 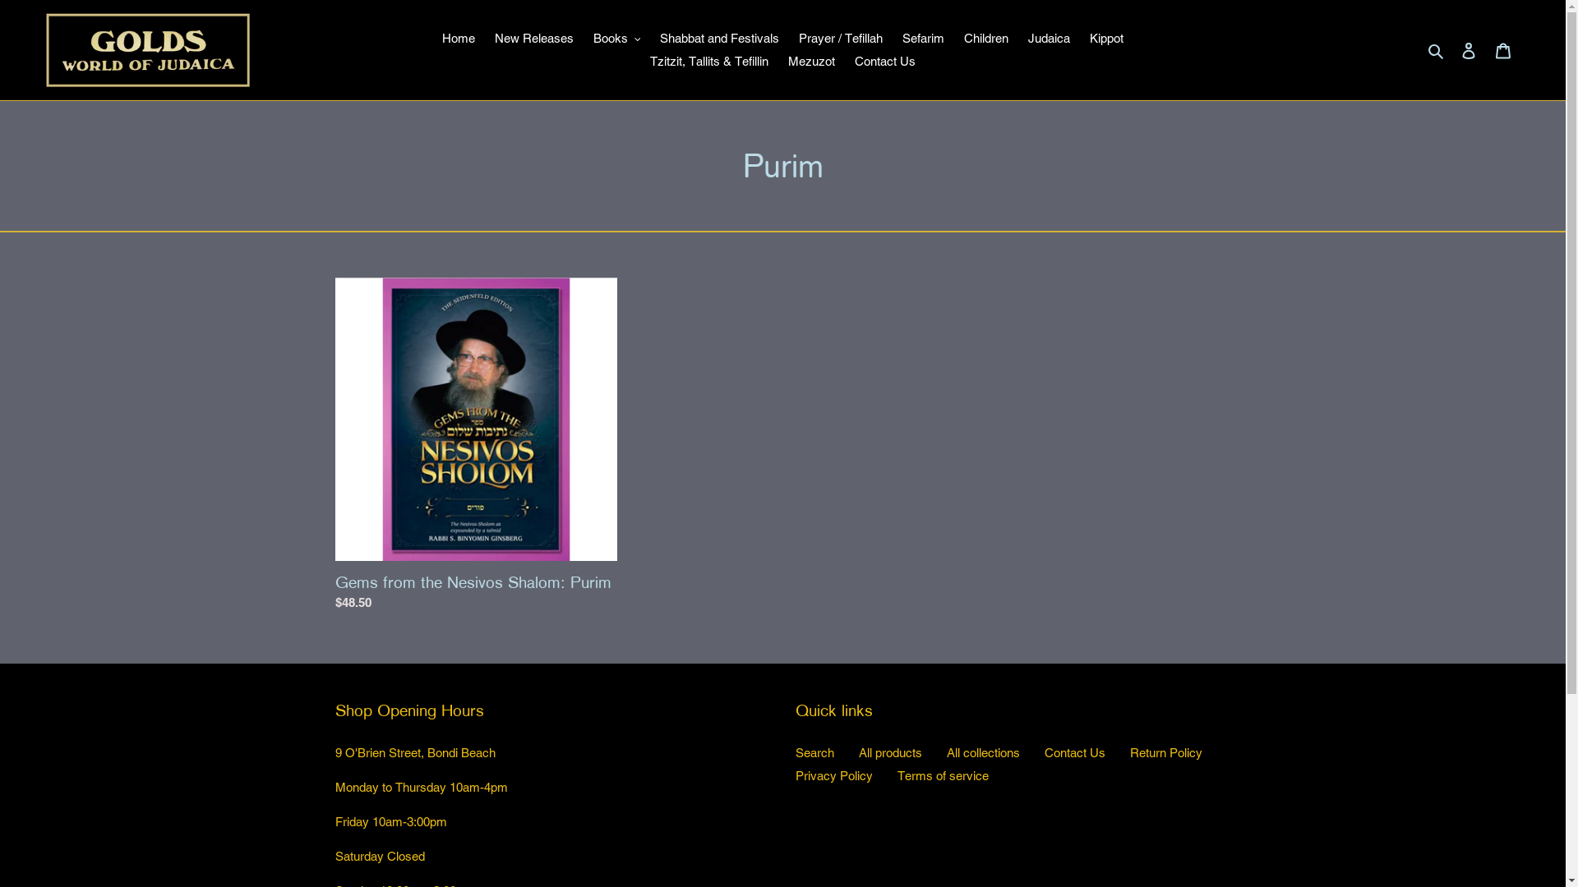 What do you see at coordinates (1165, 752) in the screenshot?
I see `Return Policy` at bounding box center [1165, 752].